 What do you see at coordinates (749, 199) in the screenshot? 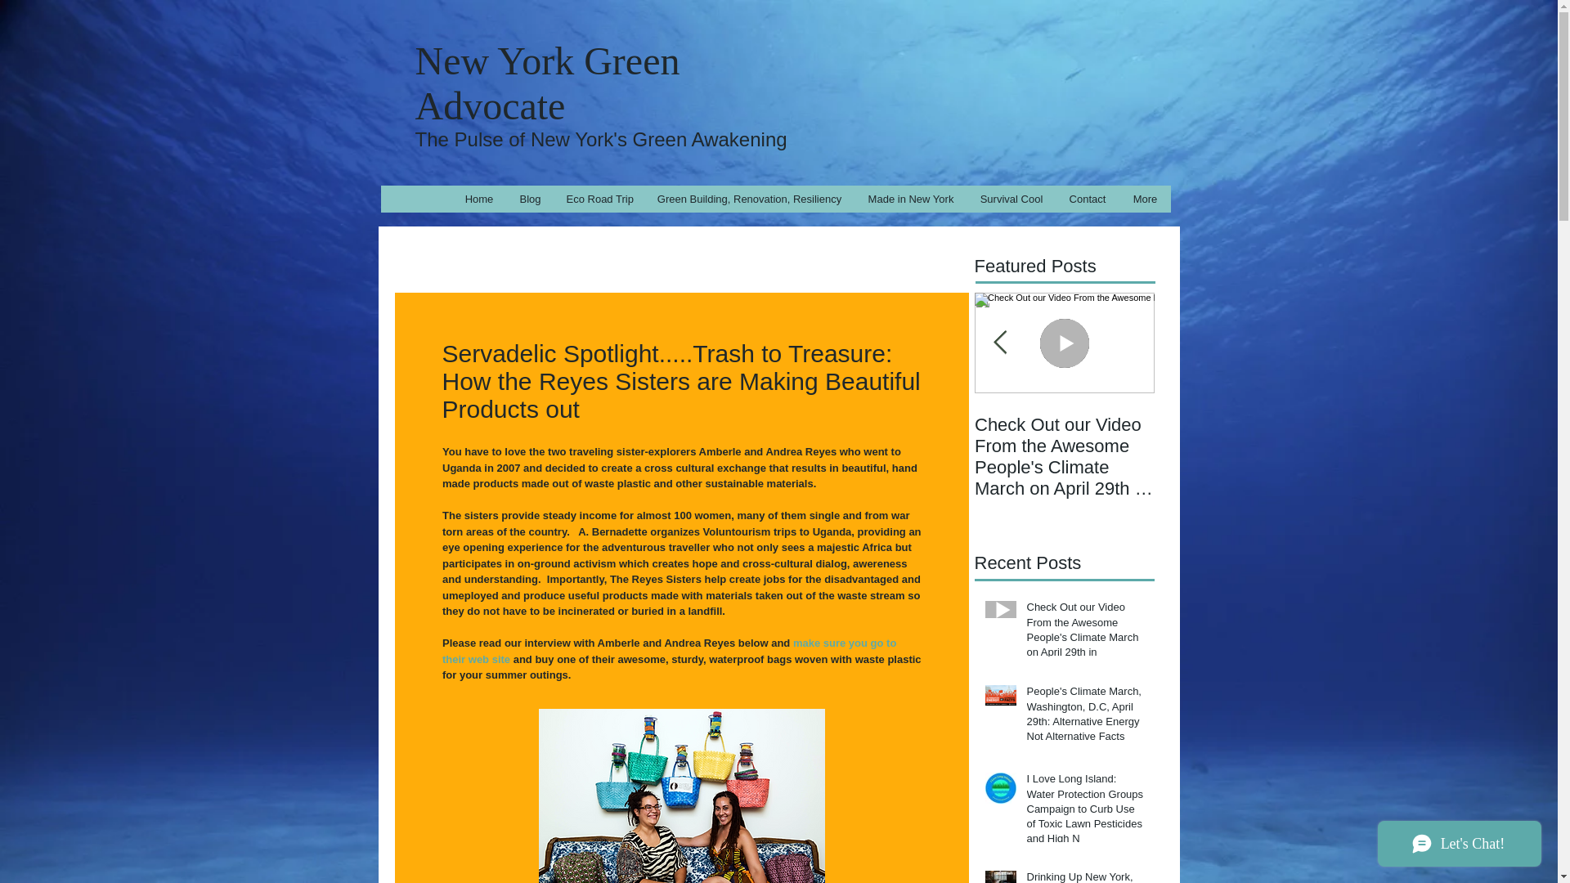
I see `Green Building, Renovation, Resiliency` at bounding box center [749, 199].